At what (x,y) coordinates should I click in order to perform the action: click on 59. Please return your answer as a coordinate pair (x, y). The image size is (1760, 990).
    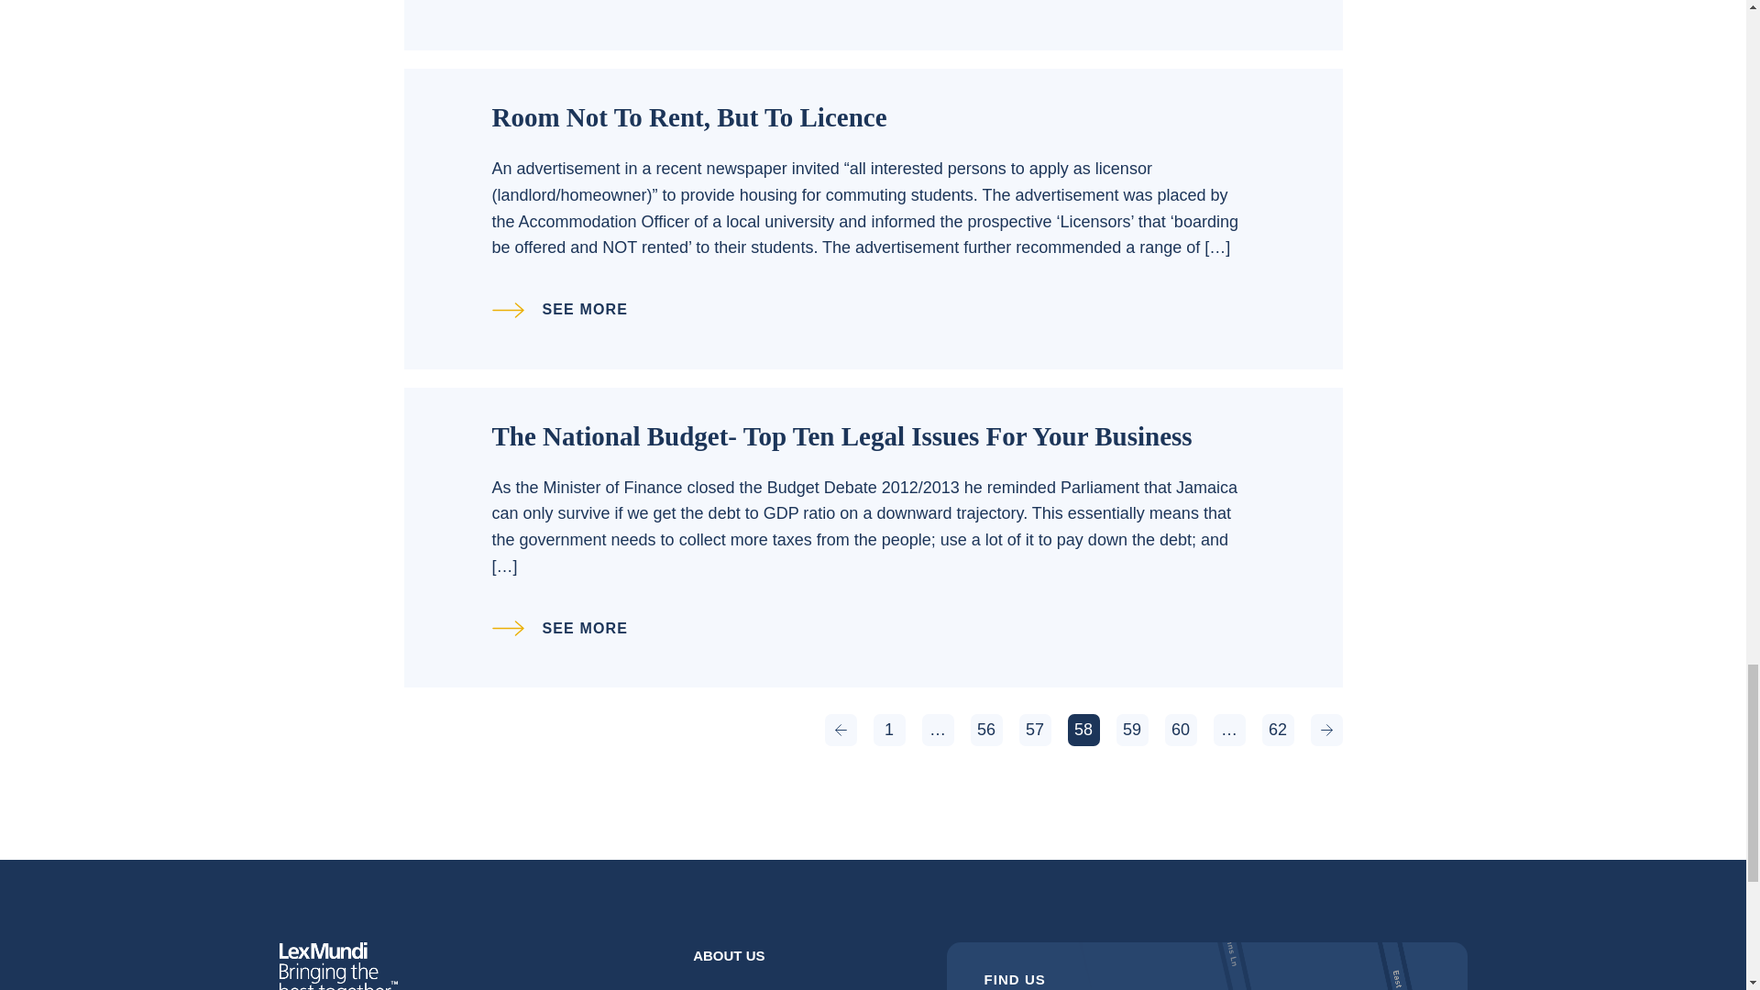
    Looking at the image, I should click on (1132, 730).